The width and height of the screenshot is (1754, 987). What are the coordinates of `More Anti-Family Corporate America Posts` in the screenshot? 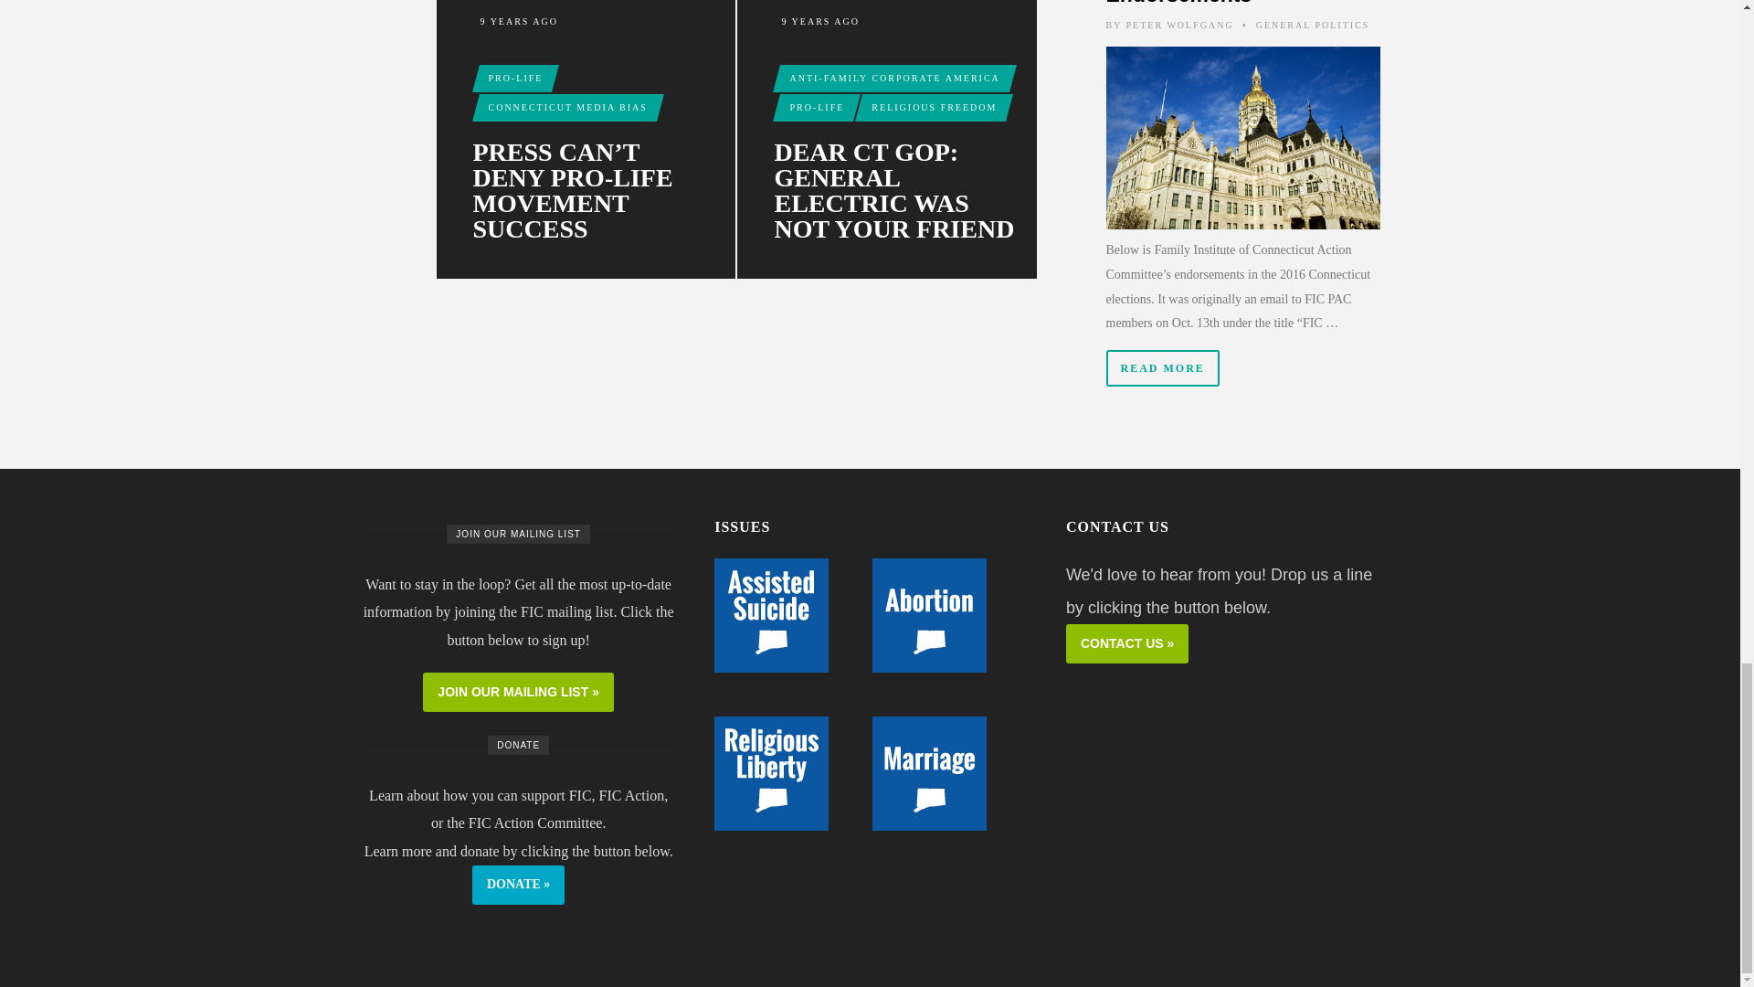 It's located at (894, 79).